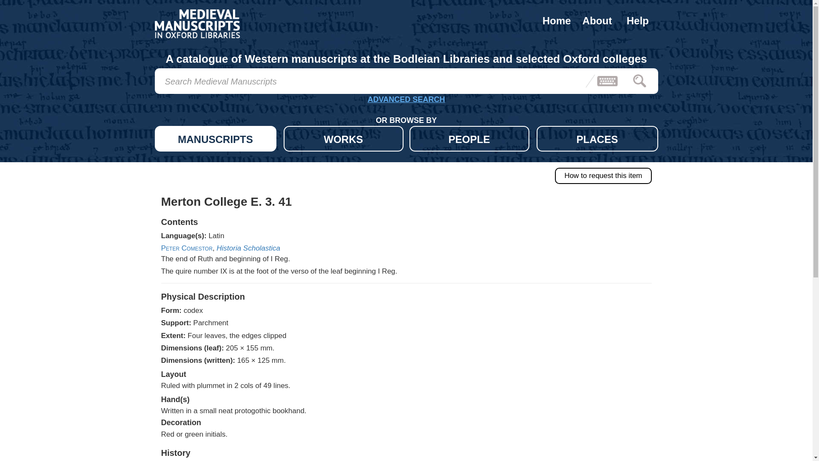 The height and width of the screenshot is (461, 819). What do you see at coordinates (343, 138) in the screenshot?
I see `WORKS` at bounding box center [343, 138].